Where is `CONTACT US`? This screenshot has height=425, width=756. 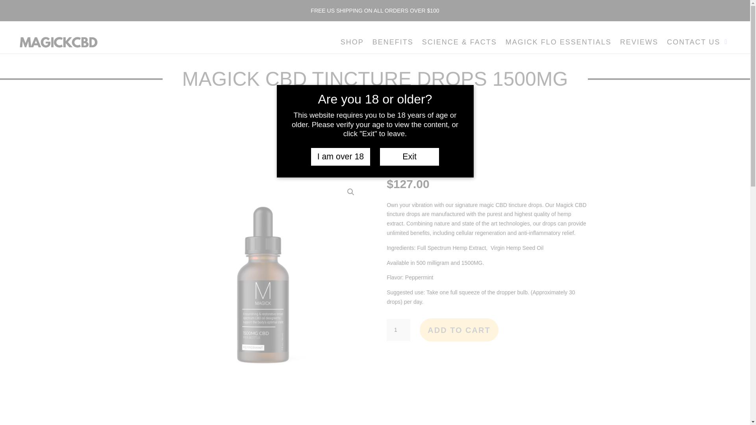
CONTACT US is located at coordinates (693, 44).